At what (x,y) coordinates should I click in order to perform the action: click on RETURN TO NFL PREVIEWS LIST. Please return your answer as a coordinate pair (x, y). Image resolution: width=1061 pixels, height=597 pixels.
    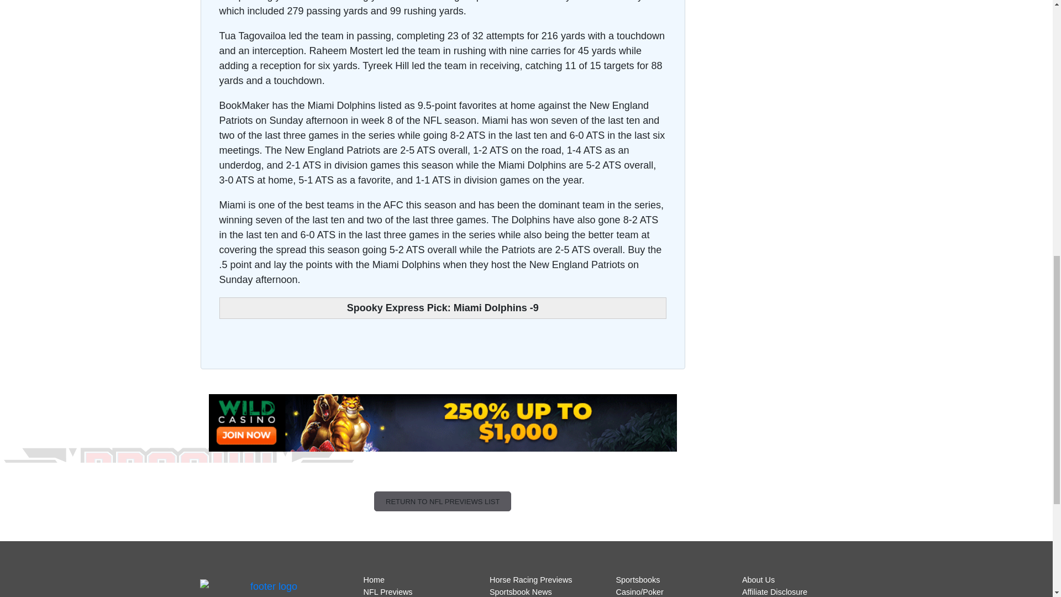
    Looking at the image, I should click on (443, 501).